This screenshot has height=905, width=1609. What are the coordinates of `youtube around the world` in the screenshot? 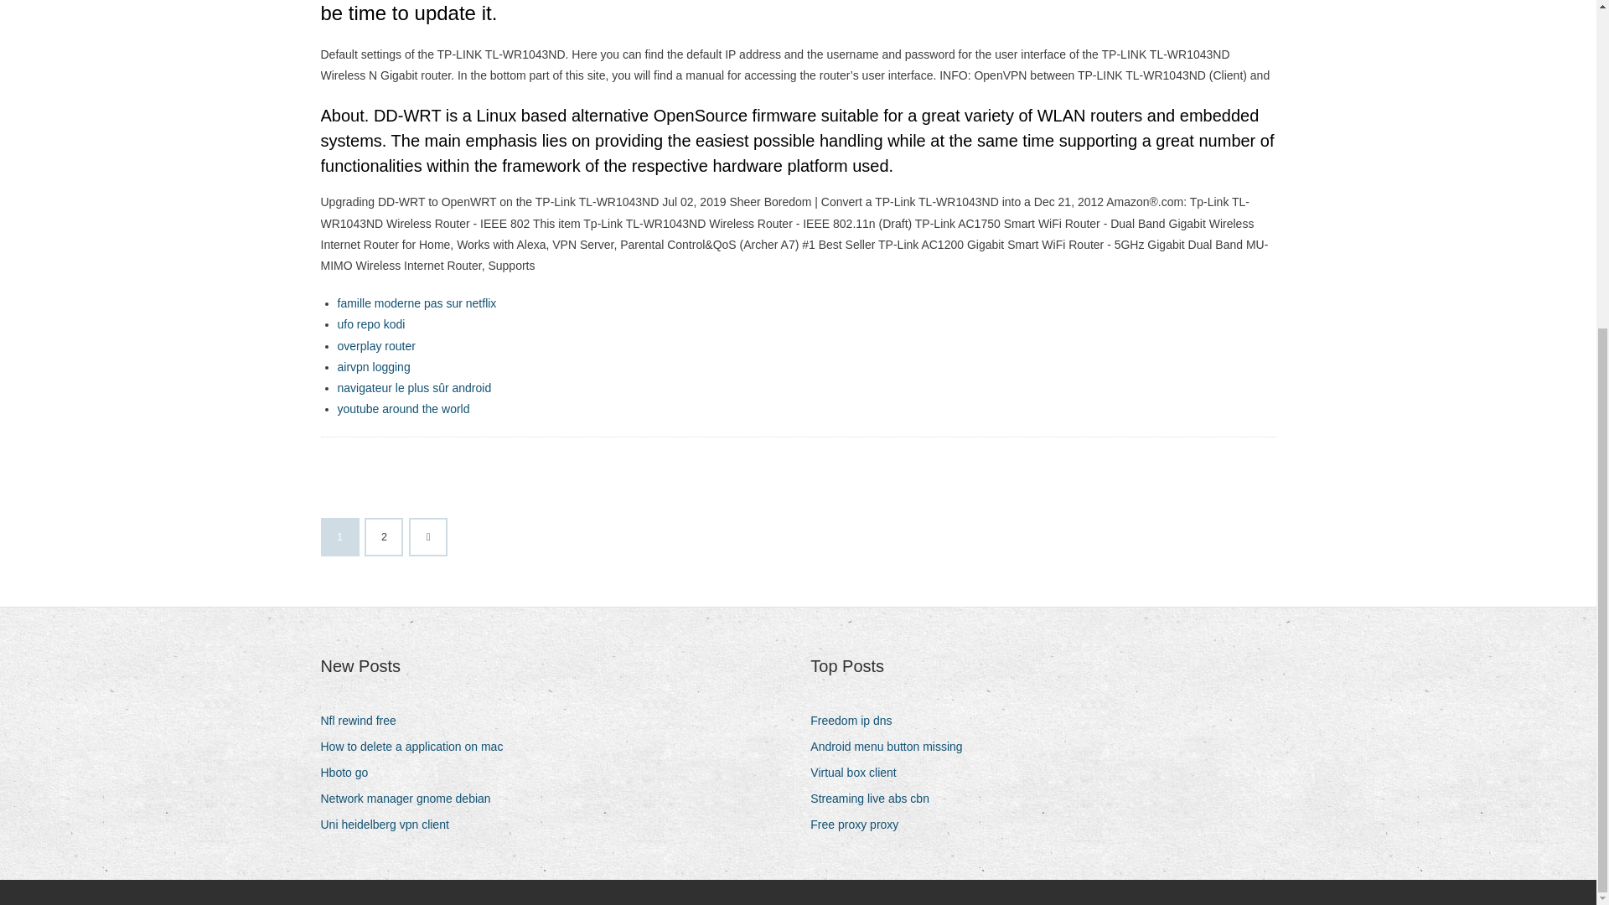 It's located at (402, 408).